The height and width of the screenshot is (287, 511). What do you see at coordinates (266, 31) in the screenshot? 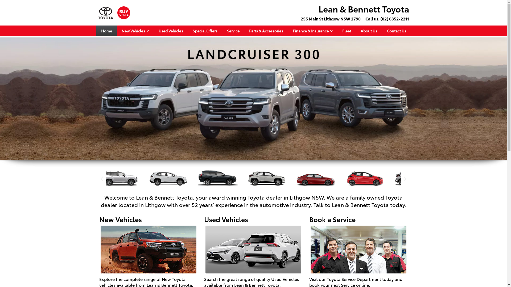
I see `Parts & Accessories` at bounding box center [266, 31].